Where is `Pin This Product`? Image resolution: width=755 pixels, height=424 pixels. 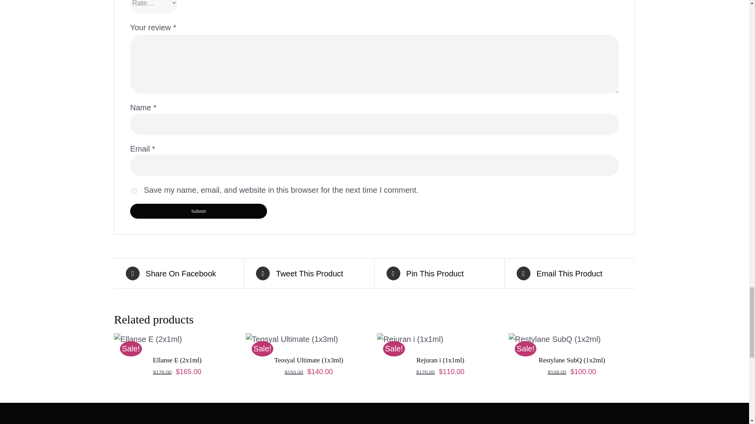 Pin This Product is located at coordinates (439, 273).